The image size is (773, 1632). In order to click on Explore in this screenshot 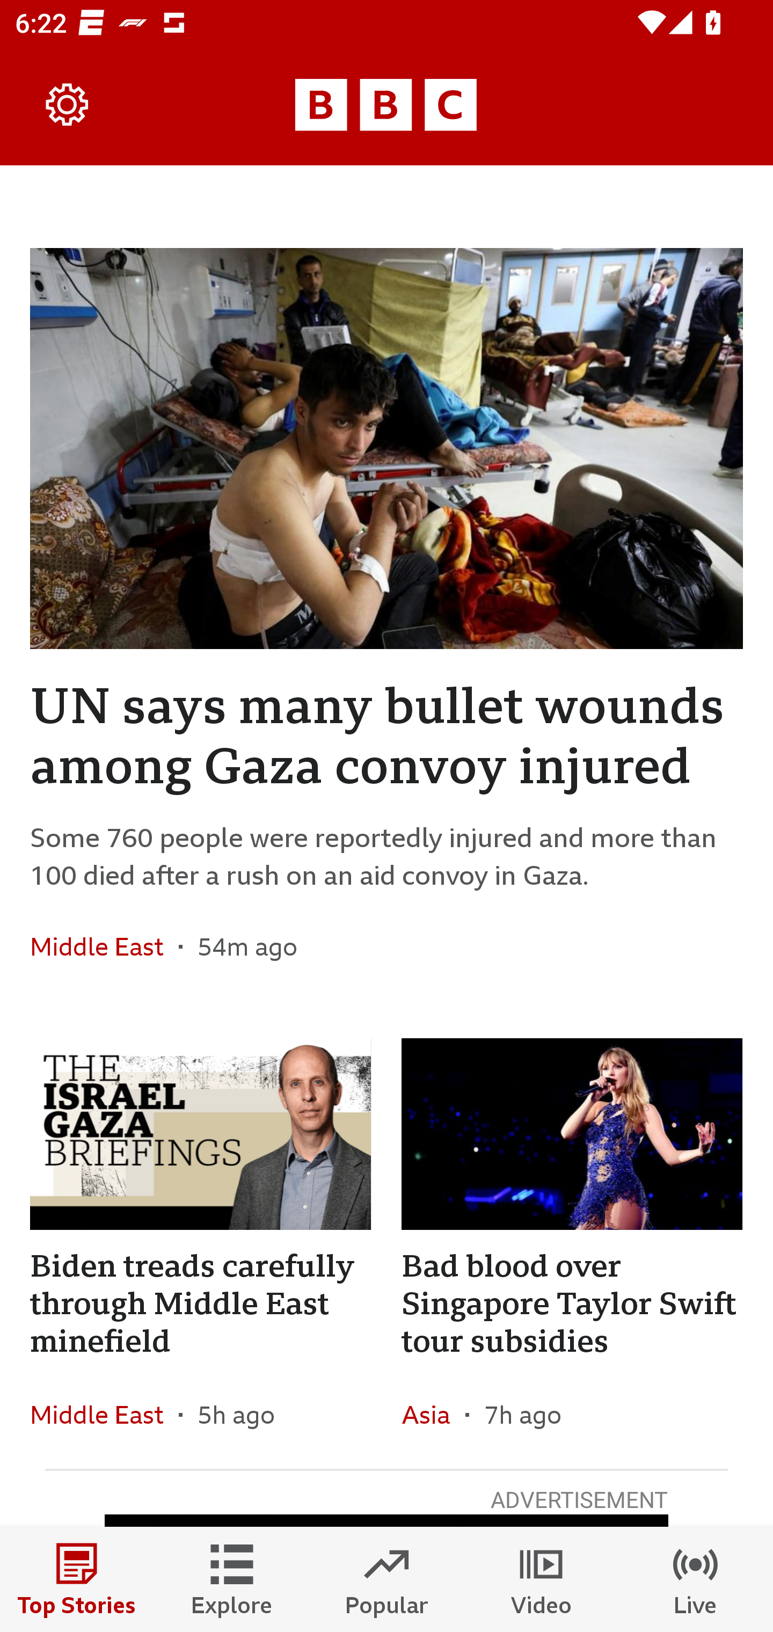, I will do `click(232, 1579)`.